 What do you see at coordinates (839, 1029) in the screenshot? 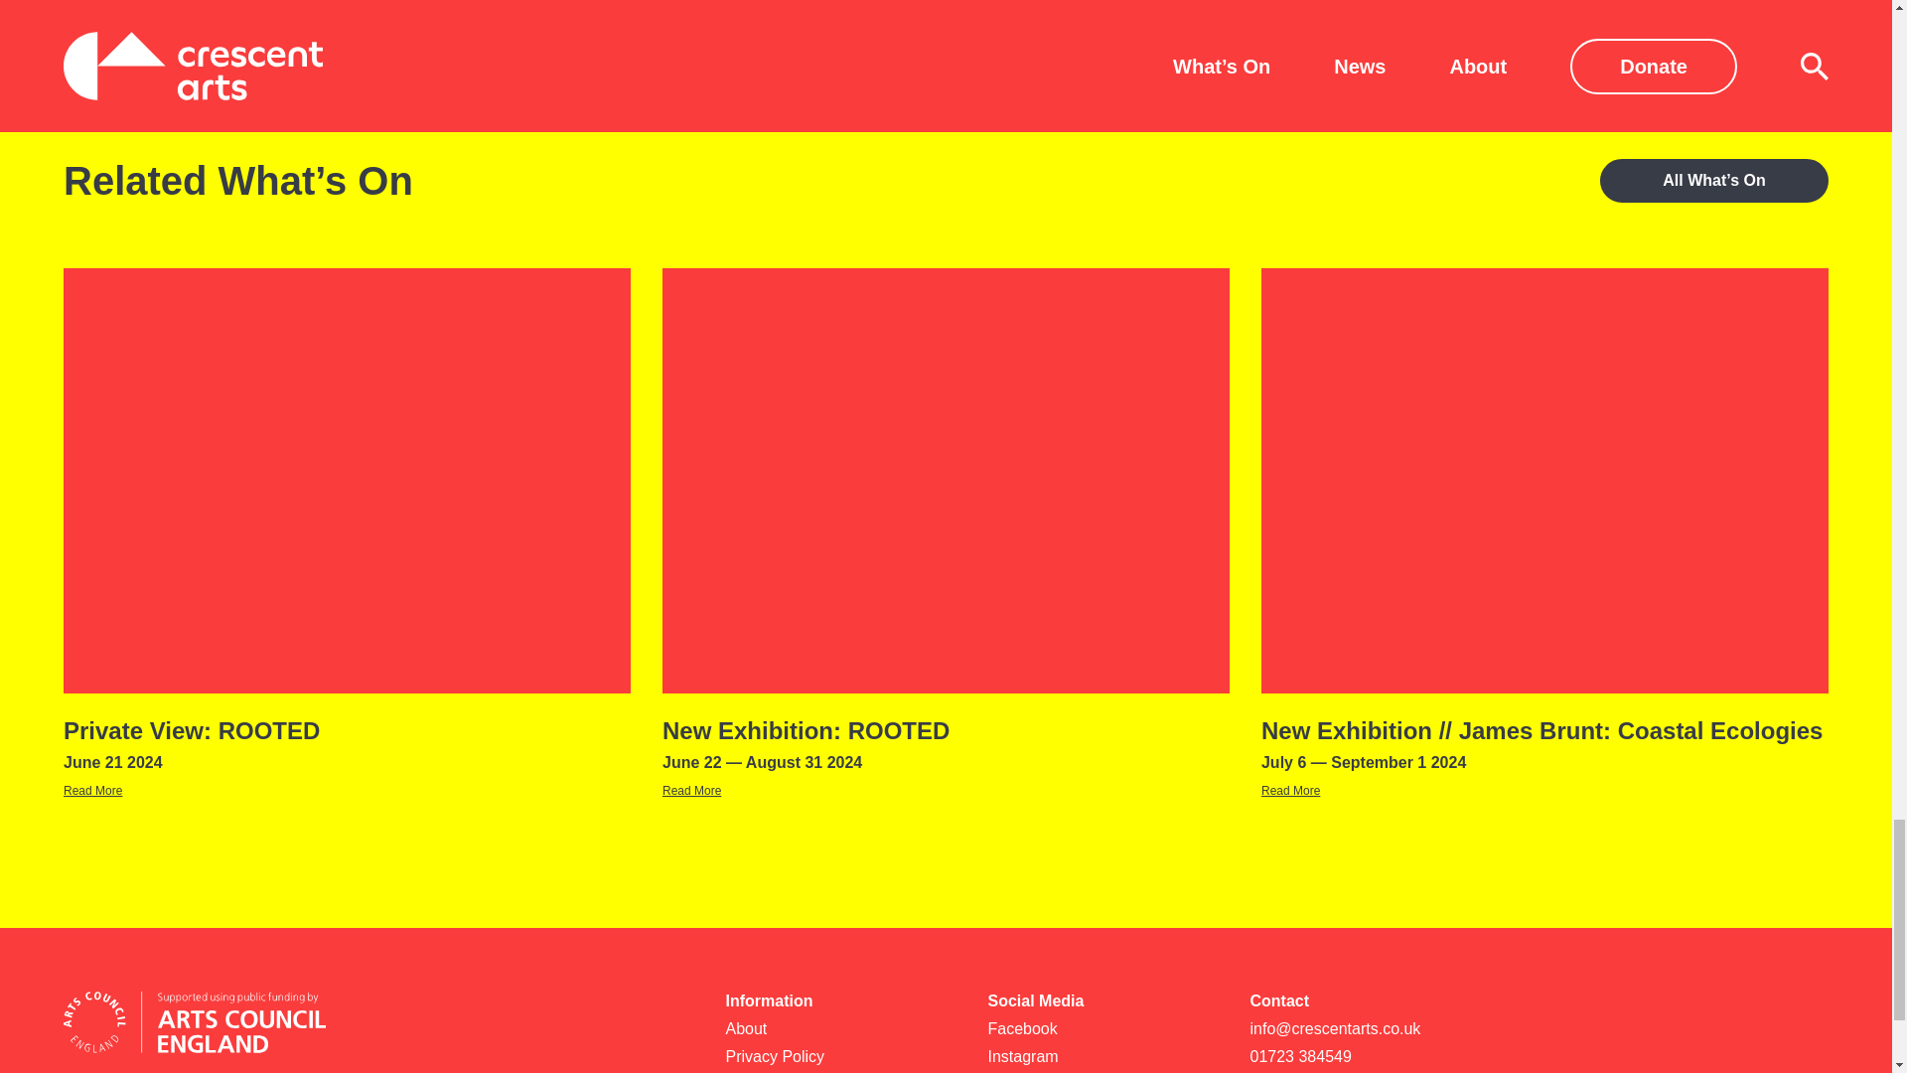
I see `Read More` at bounding box center [839, 1029].